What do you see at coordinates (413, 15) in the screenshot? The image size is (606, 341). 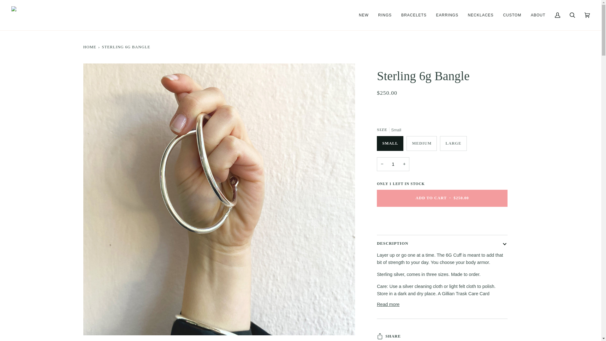 I see `BRACELETS` at bounding box center [413, 15].